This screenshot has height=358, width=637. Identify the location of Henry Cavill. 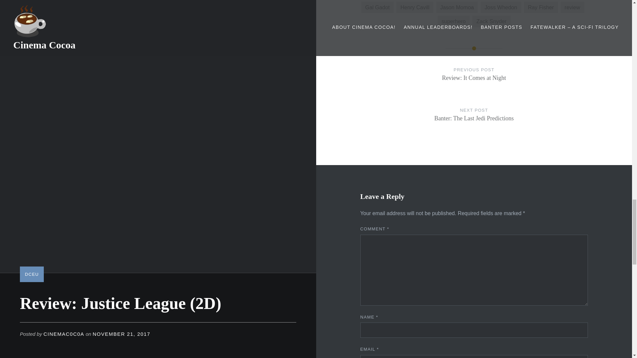
(457, 7).